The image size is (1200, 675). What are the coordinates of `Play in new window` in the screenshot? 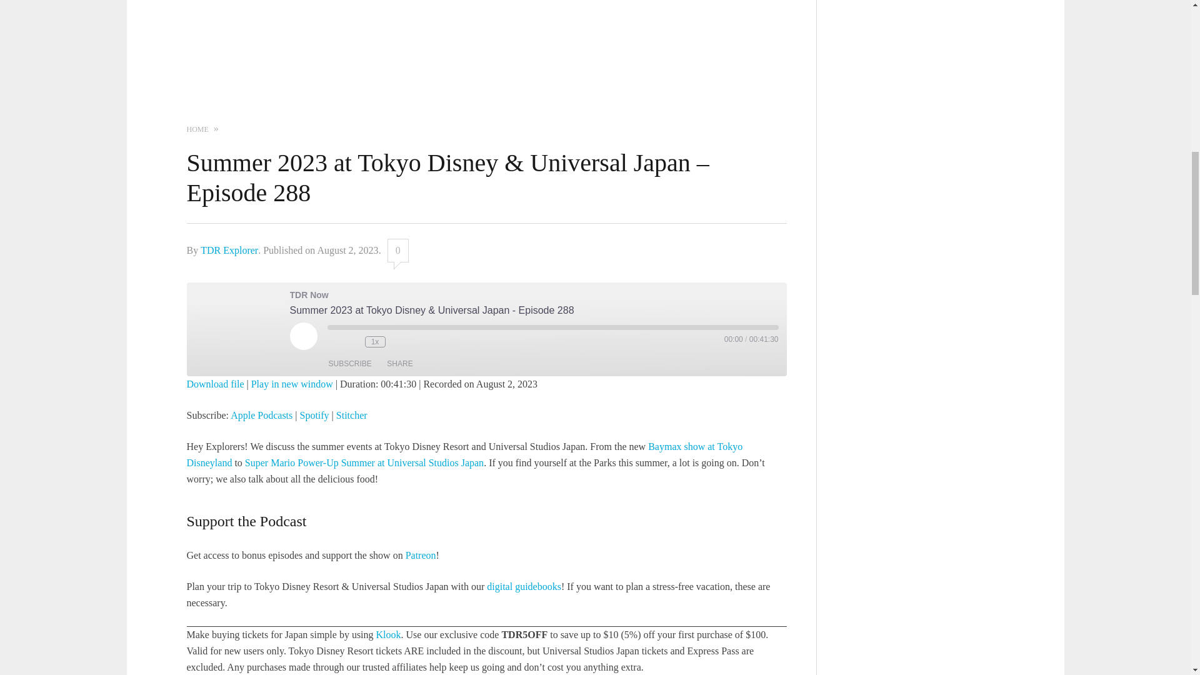 It's located at (292, 384).